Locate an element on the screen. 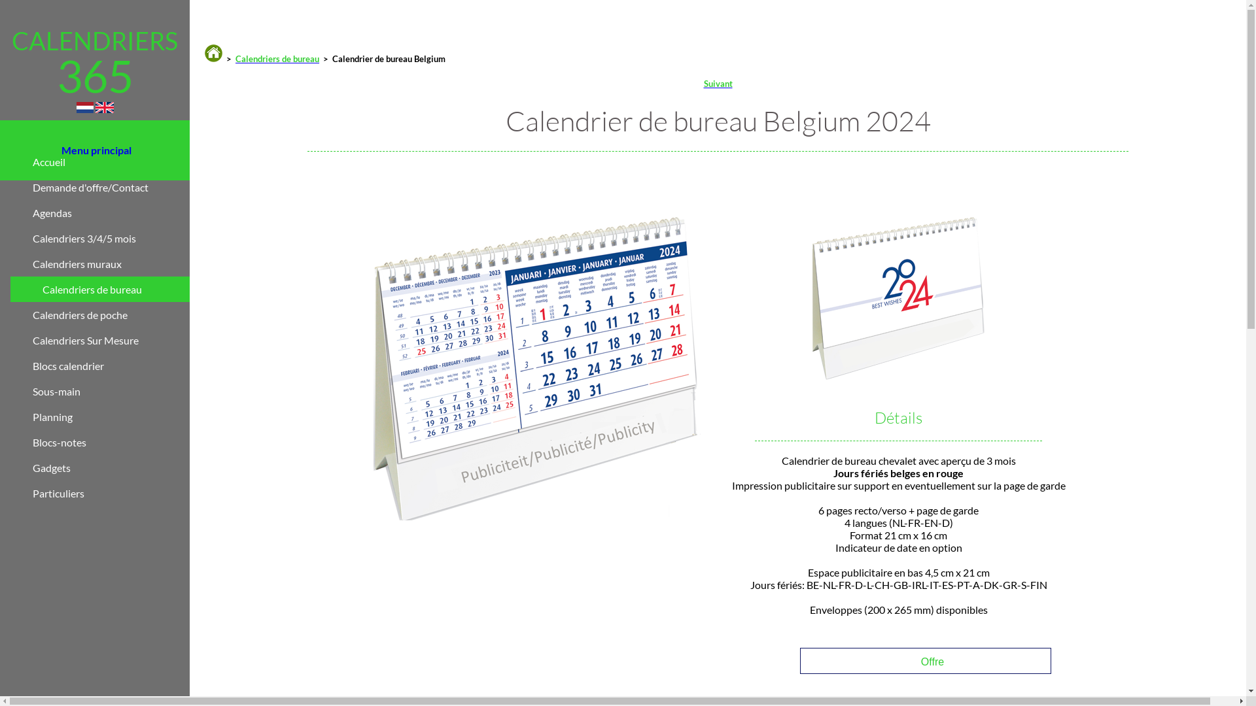 The width and height of the screenshot is (1256, 706). Menu principal is located at coordinates (95, 152).